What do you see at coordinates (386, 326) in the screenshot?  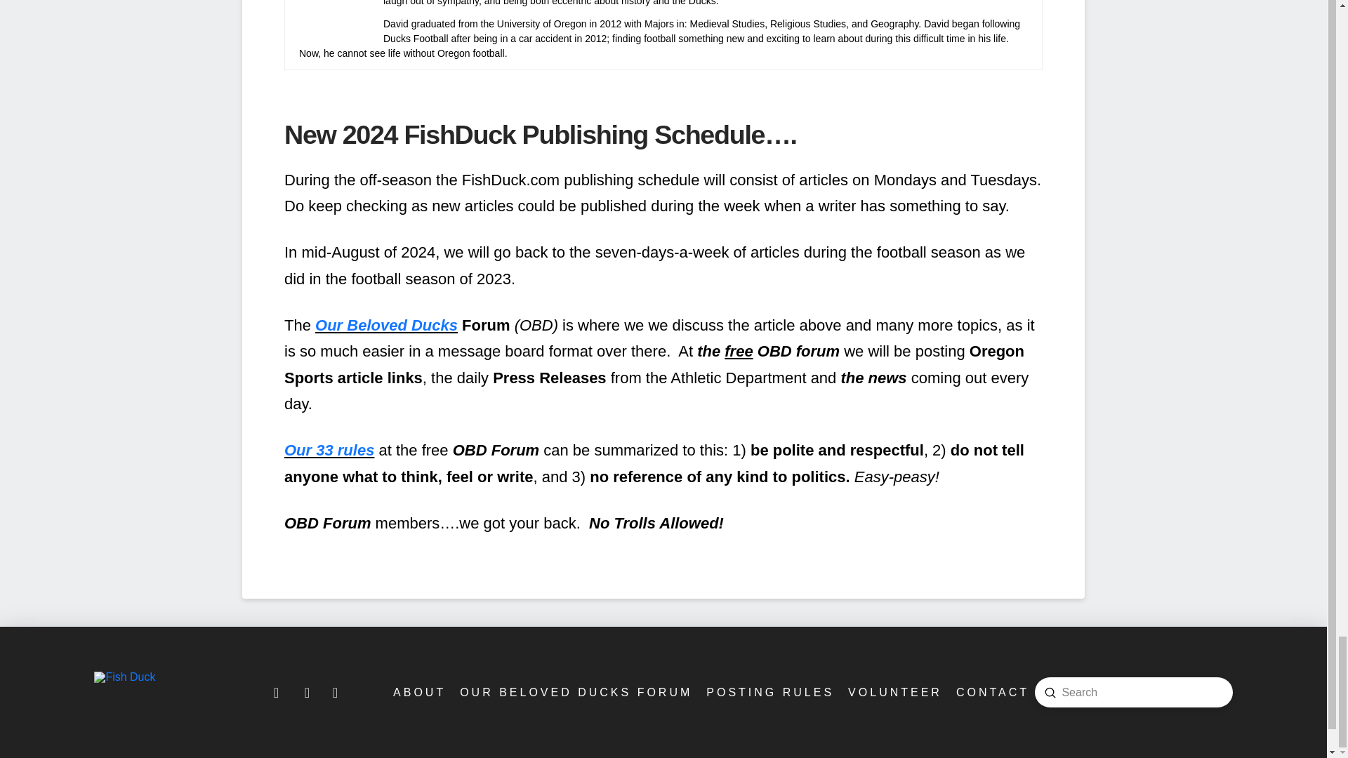 I see `Our Beloved Ducks` at bounding box center [386, 326].